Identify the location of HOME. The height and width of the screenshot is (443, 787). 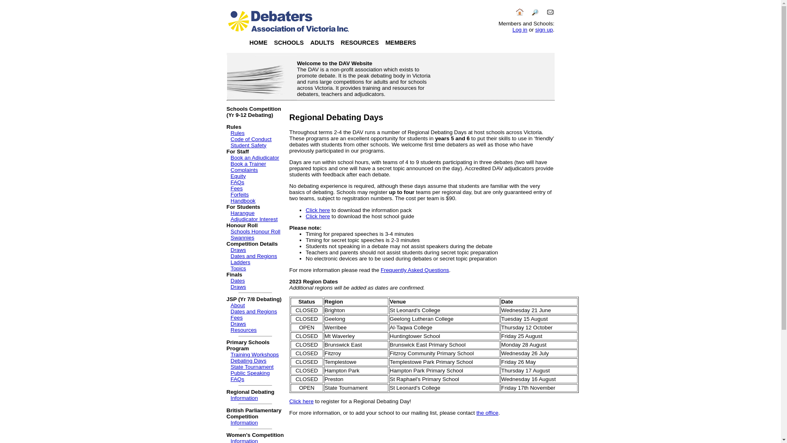
(258, 43).